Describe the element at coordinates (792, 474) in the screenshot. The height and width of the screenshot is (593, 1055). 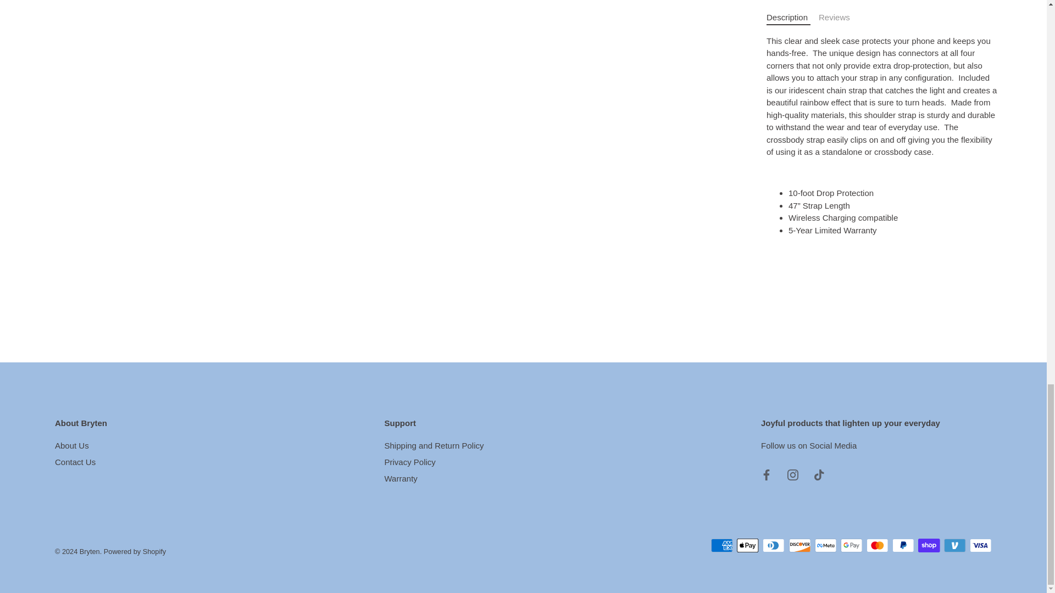
I see `Instagram` at that location.